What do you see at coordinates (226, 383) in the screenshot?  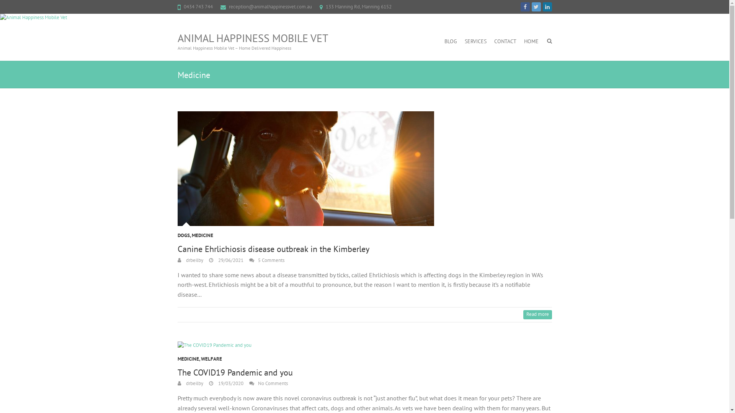 I see `19/03/2020` at bounding box center [226, 383].